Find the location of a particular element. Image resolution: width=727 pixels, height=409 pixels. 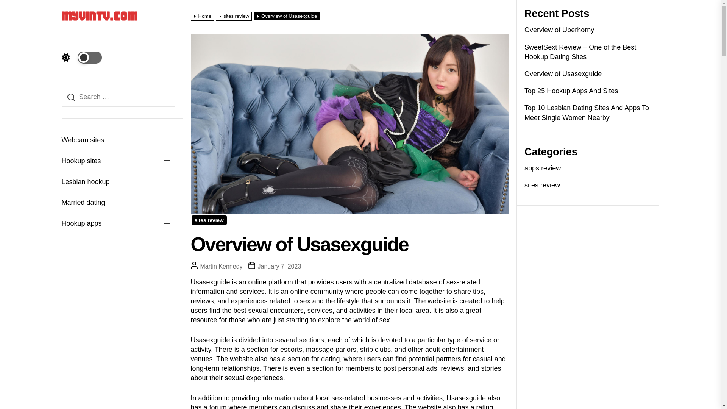

Overview of Usasexguide is located at coordinates (287, 16).